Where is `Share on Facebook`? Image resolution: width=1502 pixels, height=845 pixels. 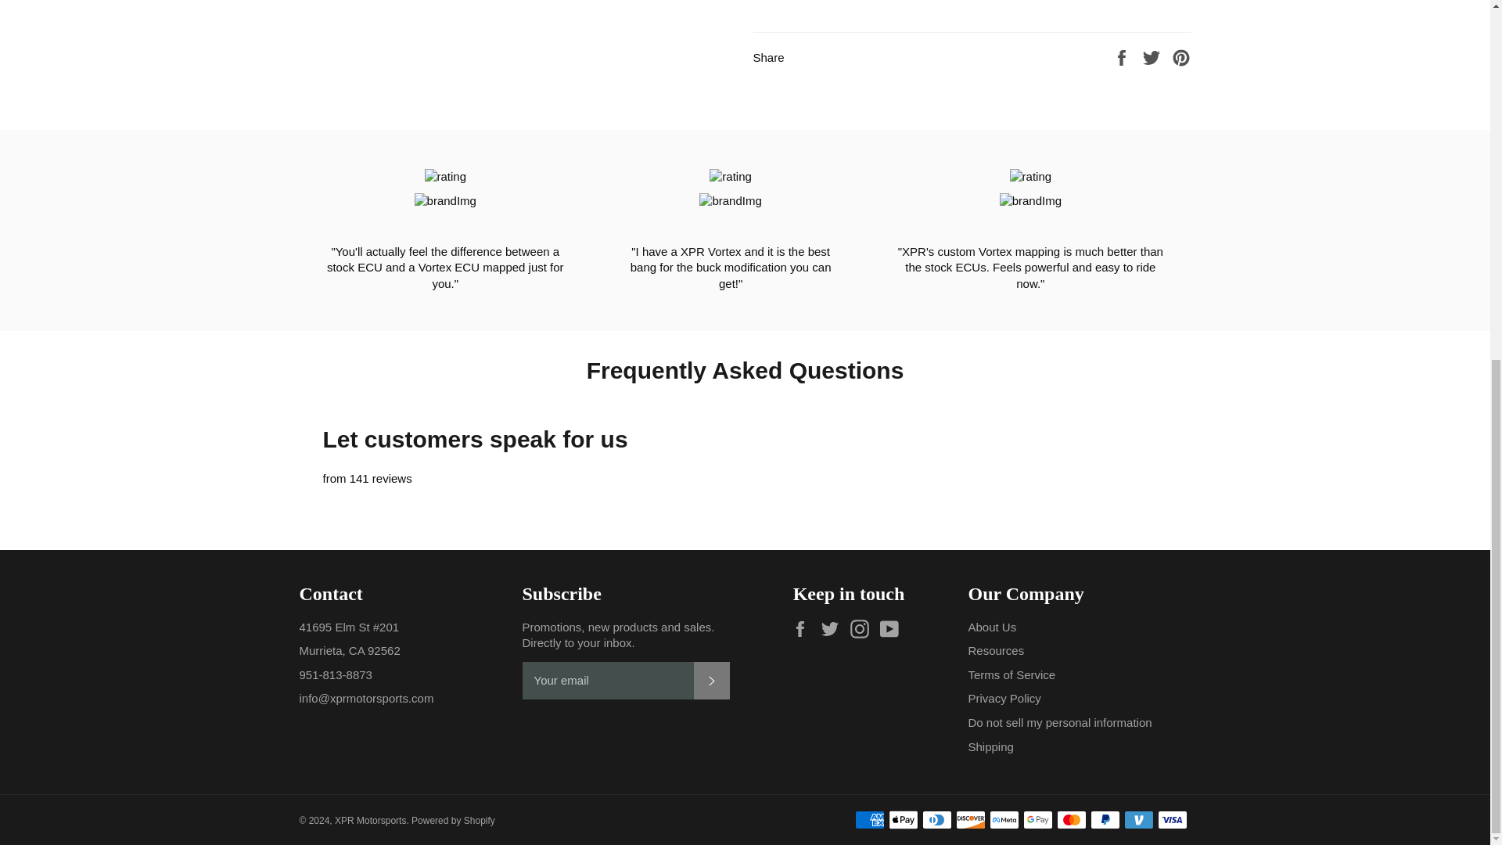
Share on Facebook is located at coordinates (1123, 56).